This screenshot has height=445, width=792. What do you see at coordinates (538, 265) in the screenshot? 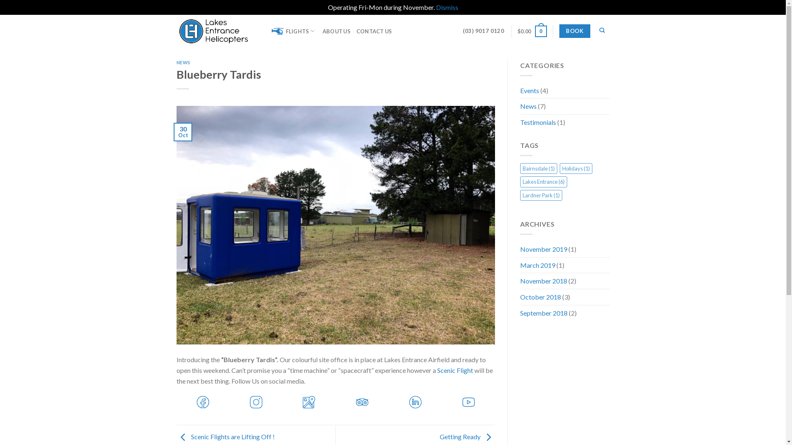
I see `March 2019` at bounding box center [538, 265].